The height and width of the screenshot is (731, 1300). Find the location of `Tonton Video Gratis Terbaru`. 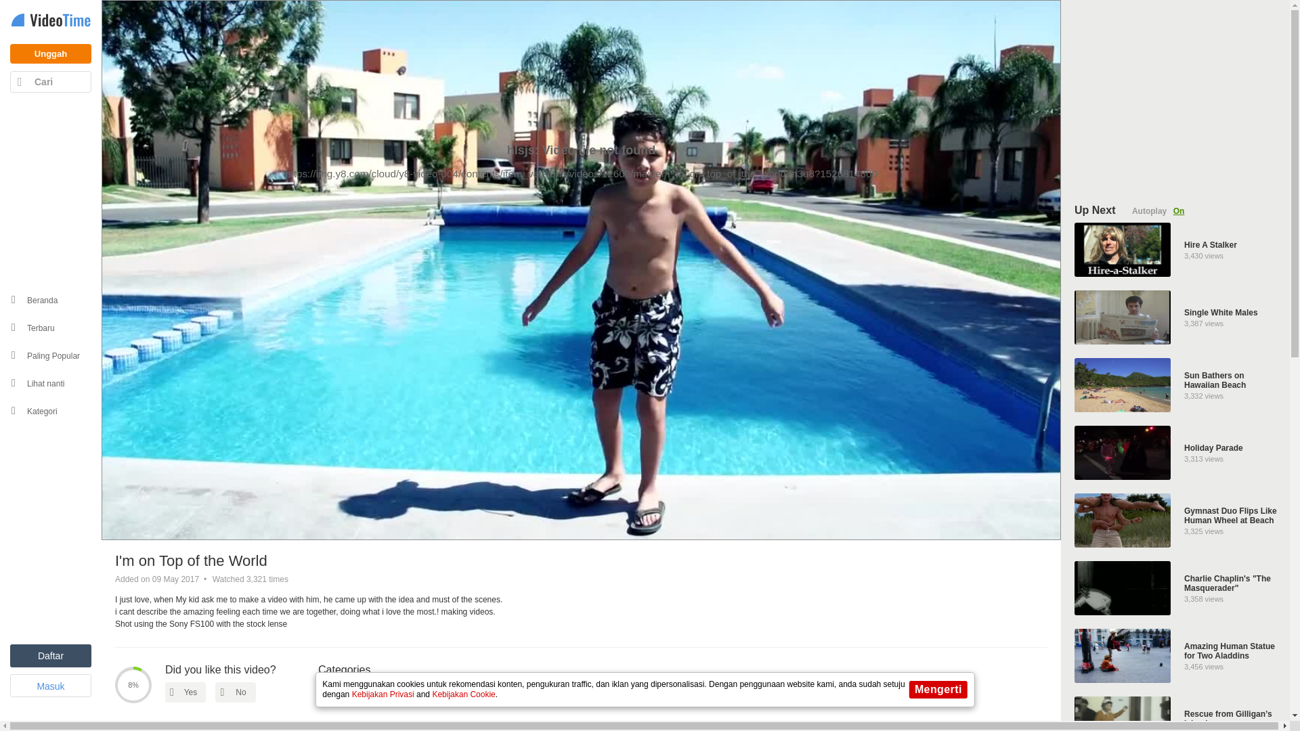

Tonton Video Gratis Terbaru is located at coordinates (343, 692).